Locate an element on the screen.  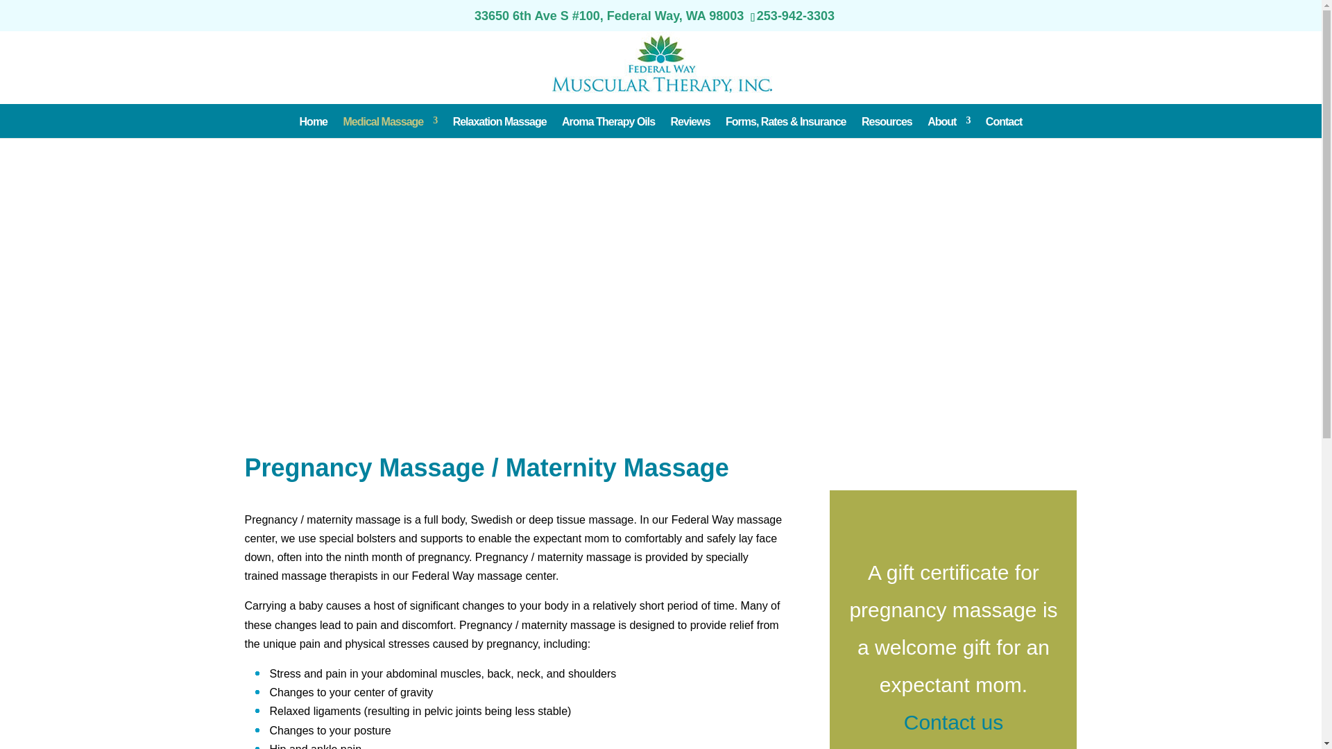
Medical Massage is located at coordinates (389, 121).